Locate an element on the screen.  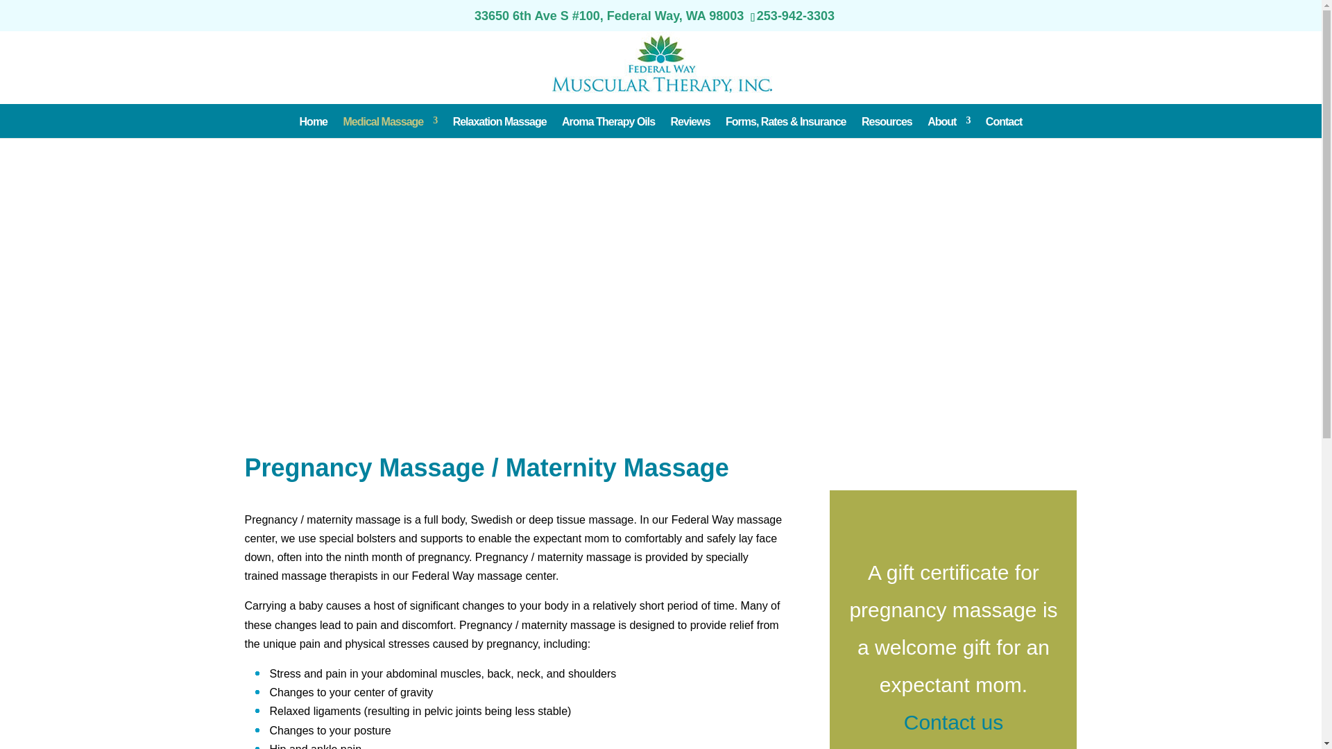
Medical Massage is located at coordinates (389, 121).